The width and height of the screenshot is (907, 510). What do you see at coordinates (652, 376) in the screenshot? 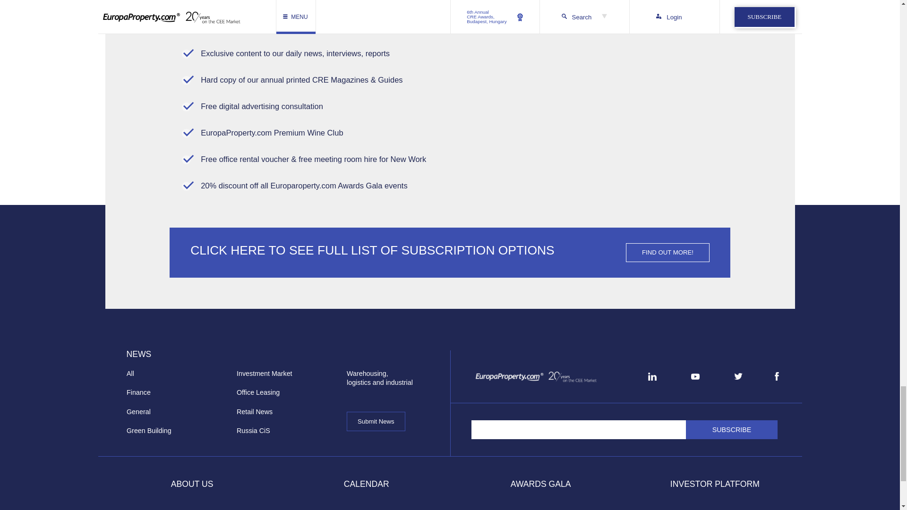
I see `LinkedIn` at bounding box center [652, 376].